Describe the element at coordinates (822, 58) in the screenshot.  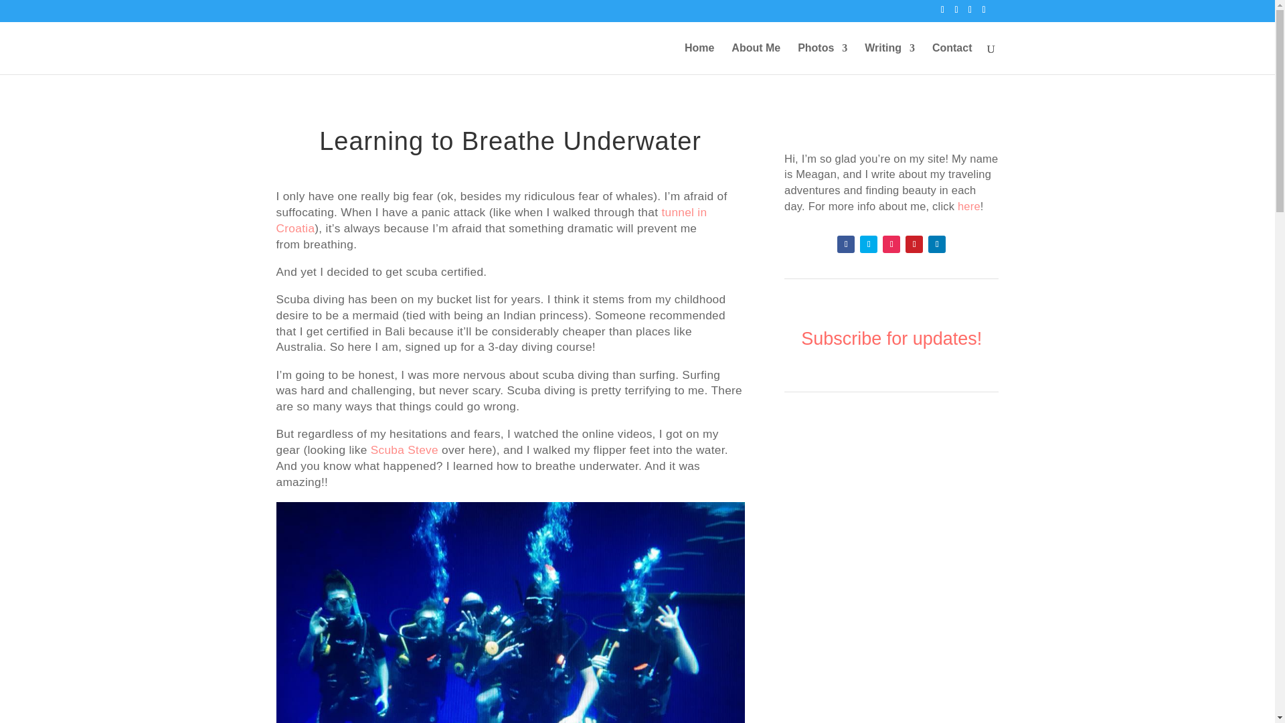
I see `Photos` at that location.